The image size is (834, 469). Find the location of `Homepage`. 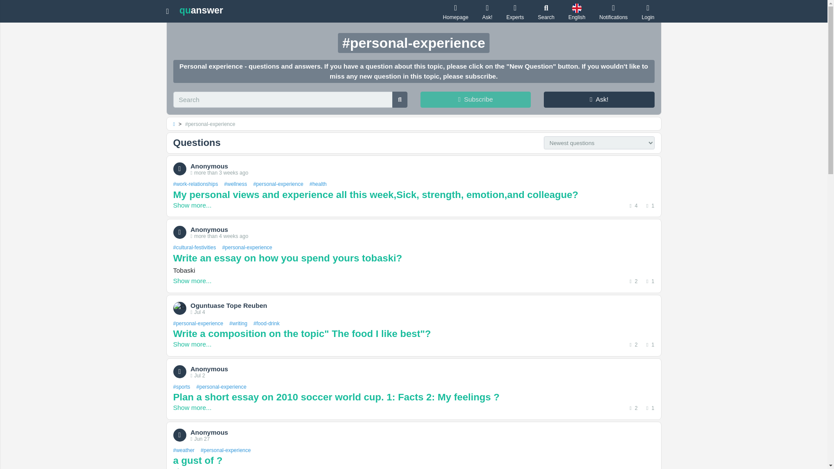

Homepage is located at coordinates (455, 11).